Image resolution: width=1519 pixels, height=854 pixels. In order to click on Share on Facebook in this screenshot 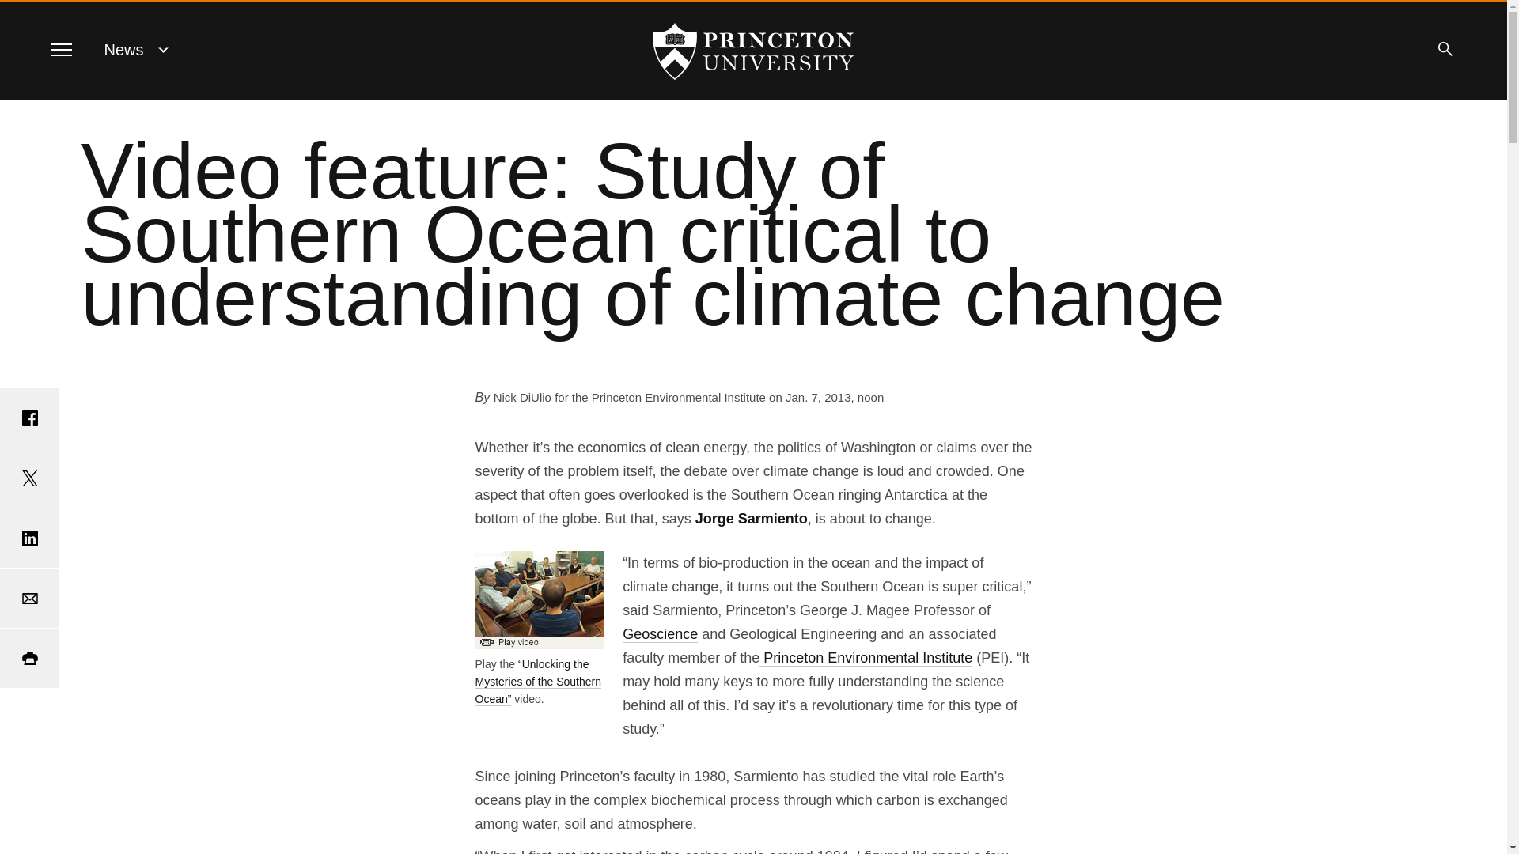, I will do `click(29, 418)`.